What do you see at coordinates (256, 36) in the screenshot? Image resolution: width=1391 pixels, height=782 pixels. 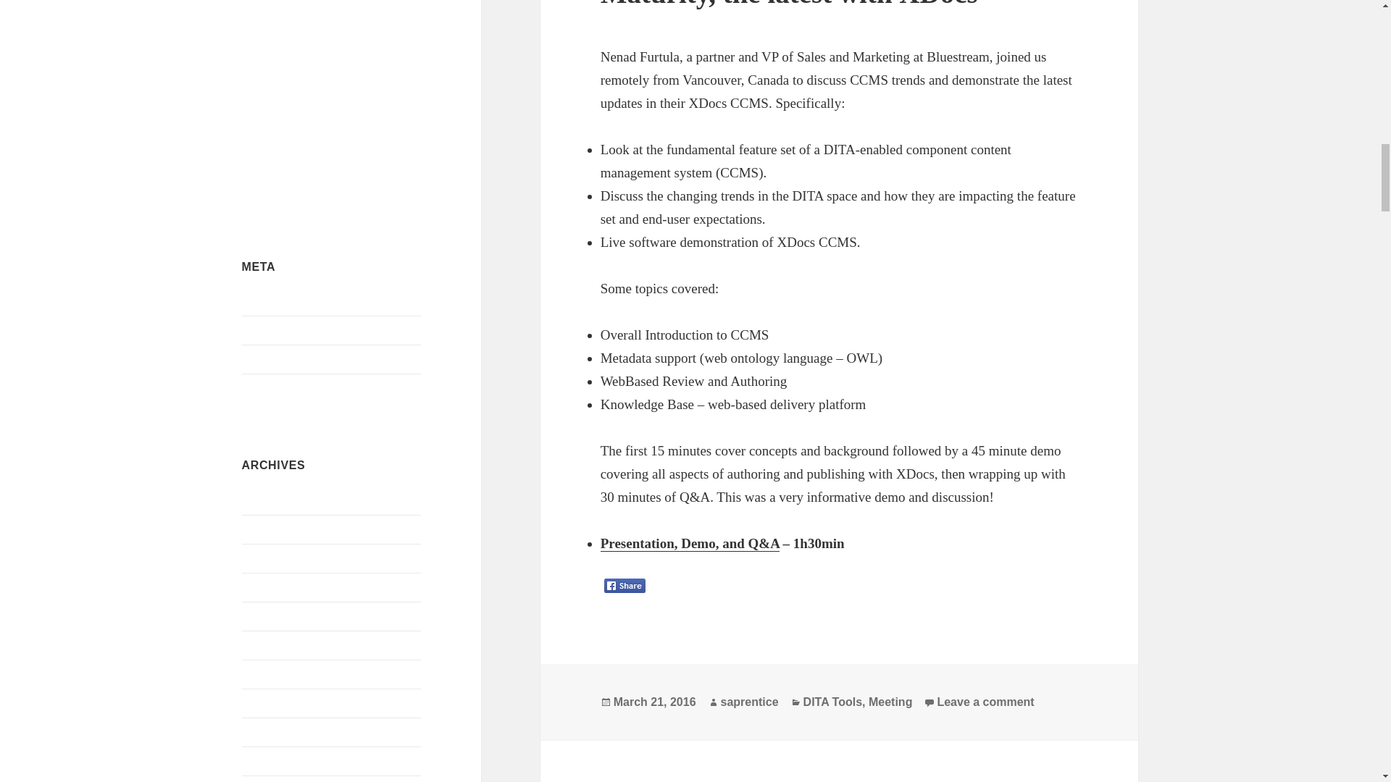 I see `Glossary` at bounding box center [256, 36].